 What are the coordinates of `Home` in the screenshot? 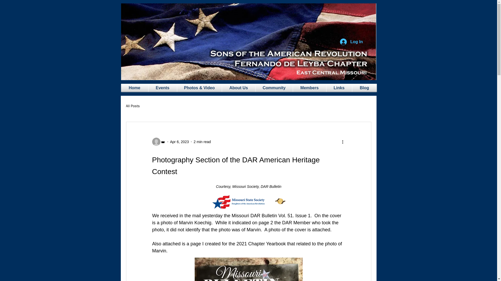 It's located at (135, 88).